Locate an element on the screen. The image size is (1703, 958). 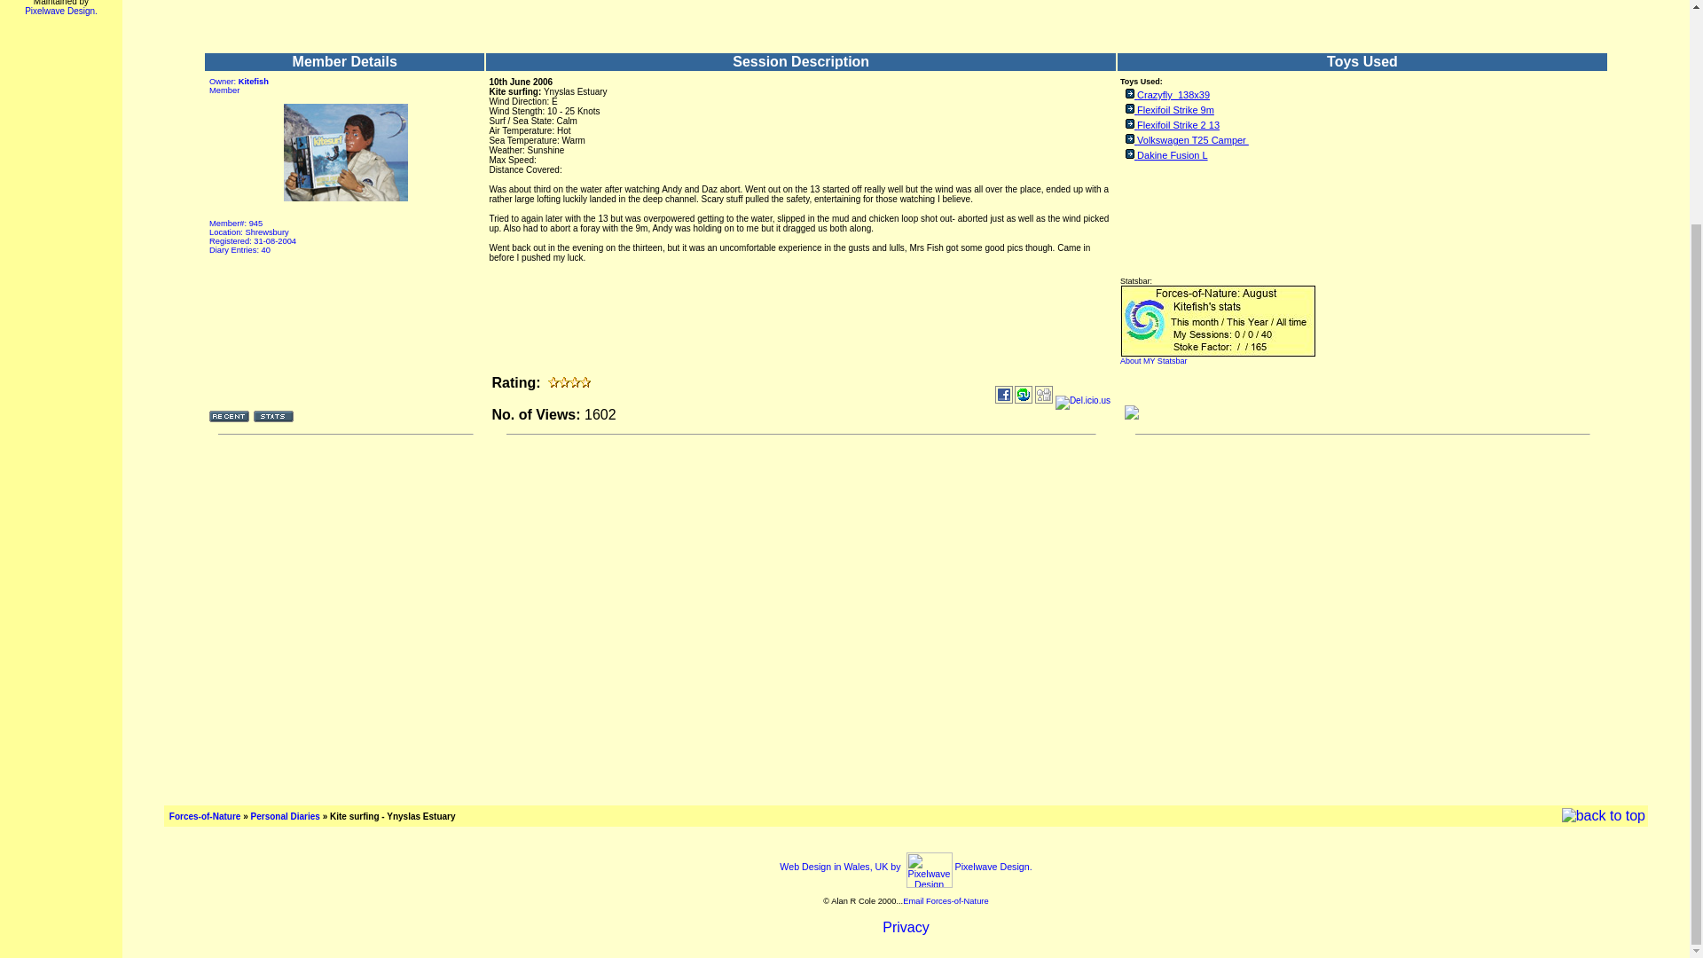
Pixelwave Design is located at coordinates (929, 870).